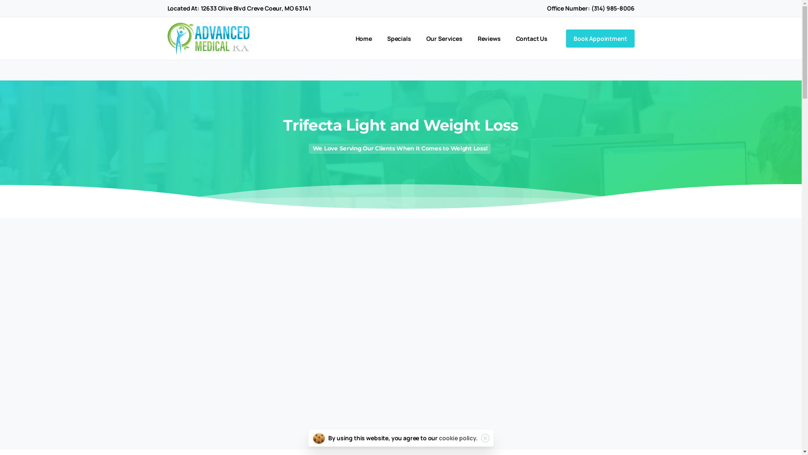 This screenshot has width=808, height=455. I want to click on cookie policy., so click(458, 438).